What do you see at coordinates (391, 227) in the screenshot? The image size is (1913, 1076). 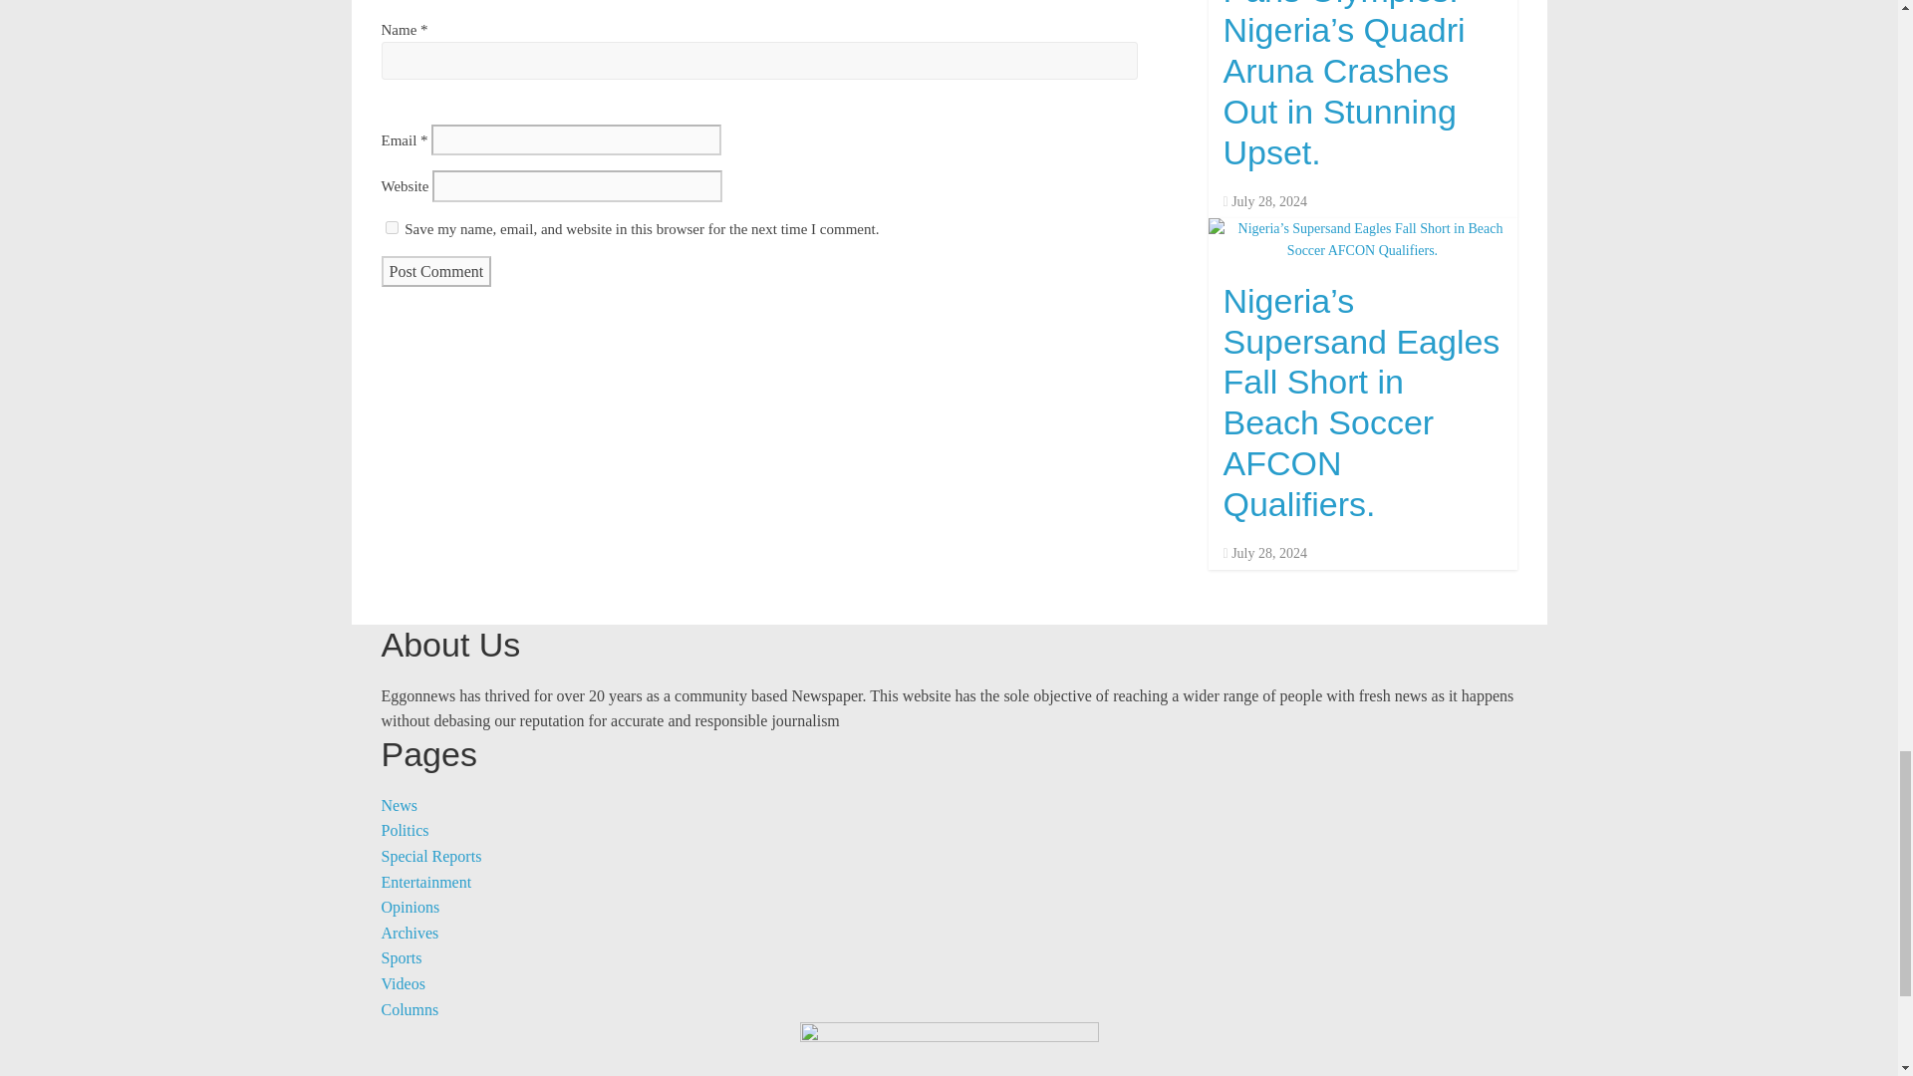 I see `yes` at bounding box center [391, 227].